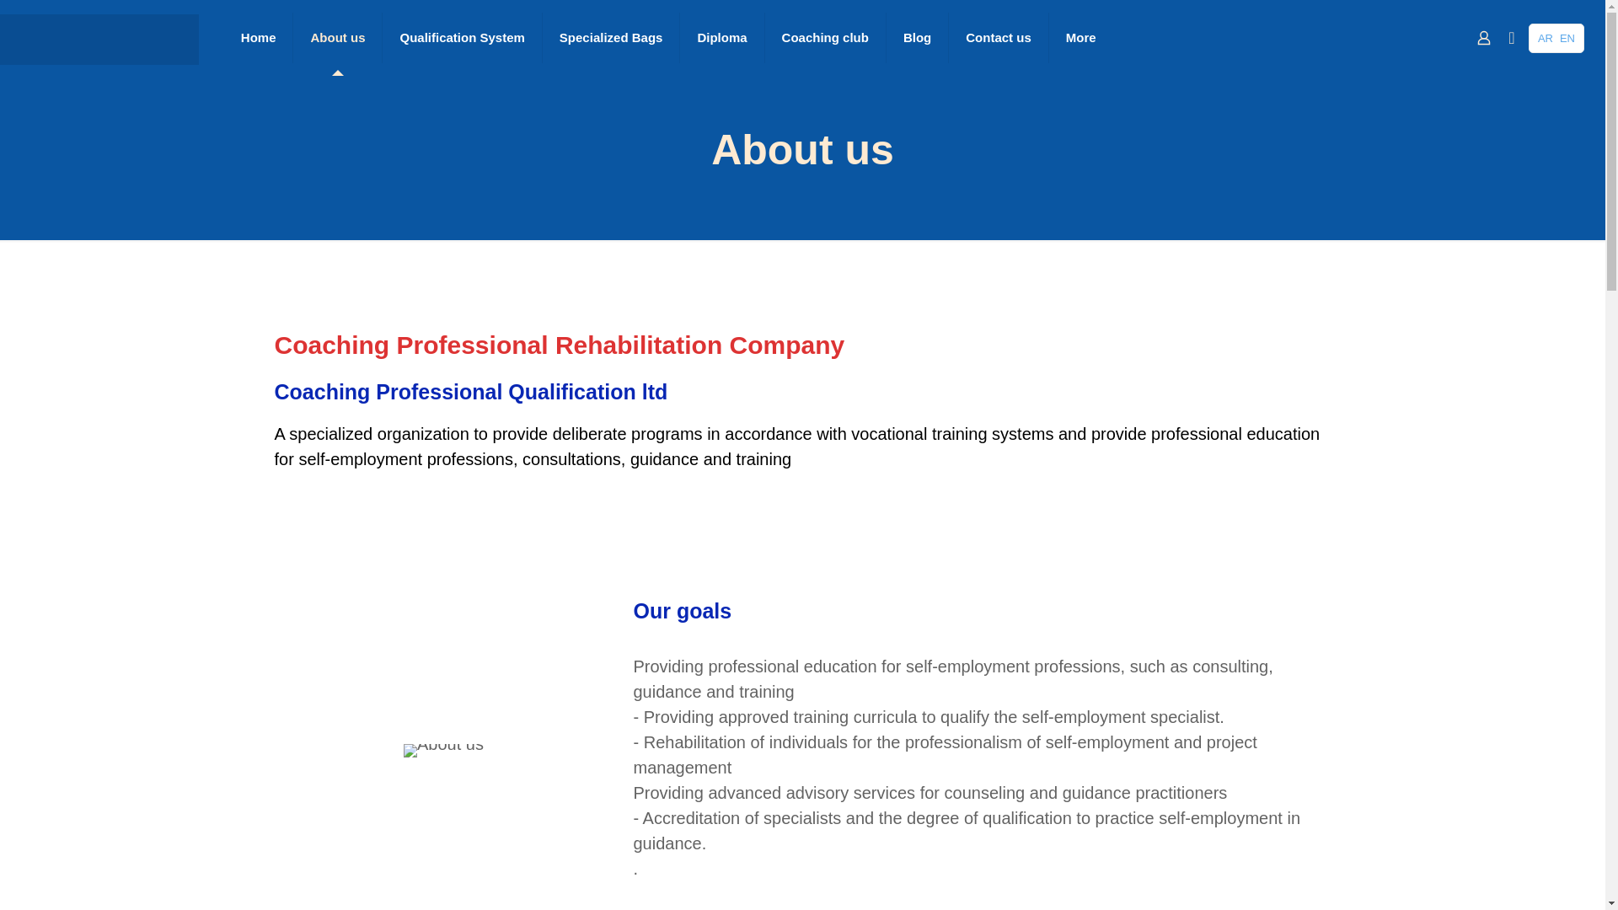 This screenshot has width=1618, height=910. I want to click on Coaching club, so click(826, 37).